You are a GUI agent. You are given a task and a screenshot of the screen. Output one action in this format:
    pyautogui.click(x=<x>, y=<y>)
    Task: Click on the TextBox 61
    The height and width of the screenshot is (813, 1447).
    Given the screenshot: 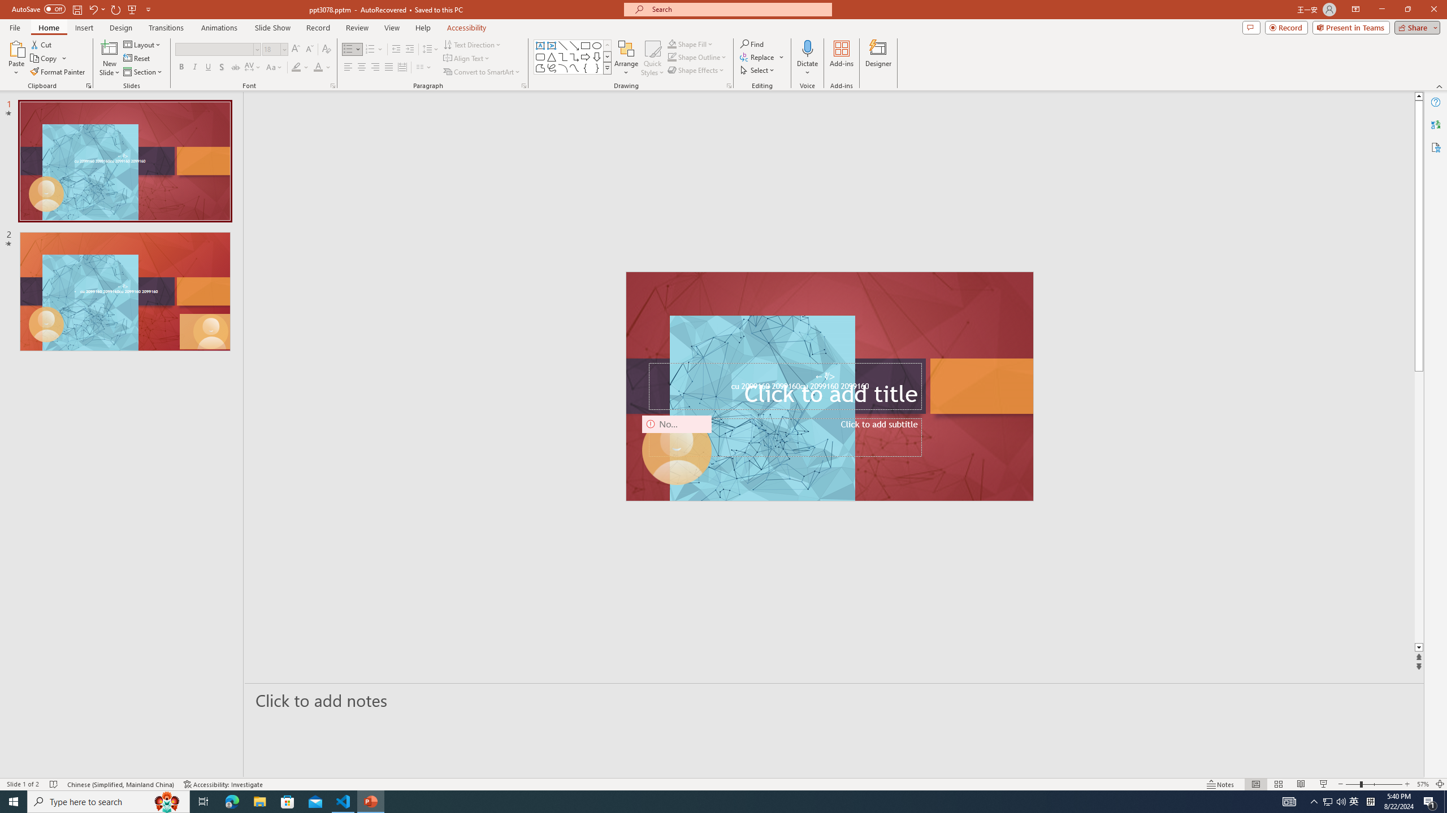 What is the action you would take?
    pyautogui.click(x=829, y=387)
    